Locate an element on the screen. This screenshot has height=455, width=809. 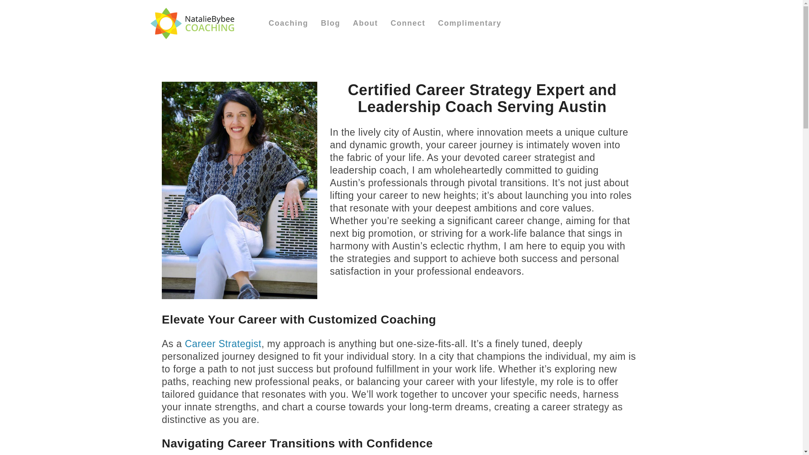
Connect is located at coordinates (408, 23).